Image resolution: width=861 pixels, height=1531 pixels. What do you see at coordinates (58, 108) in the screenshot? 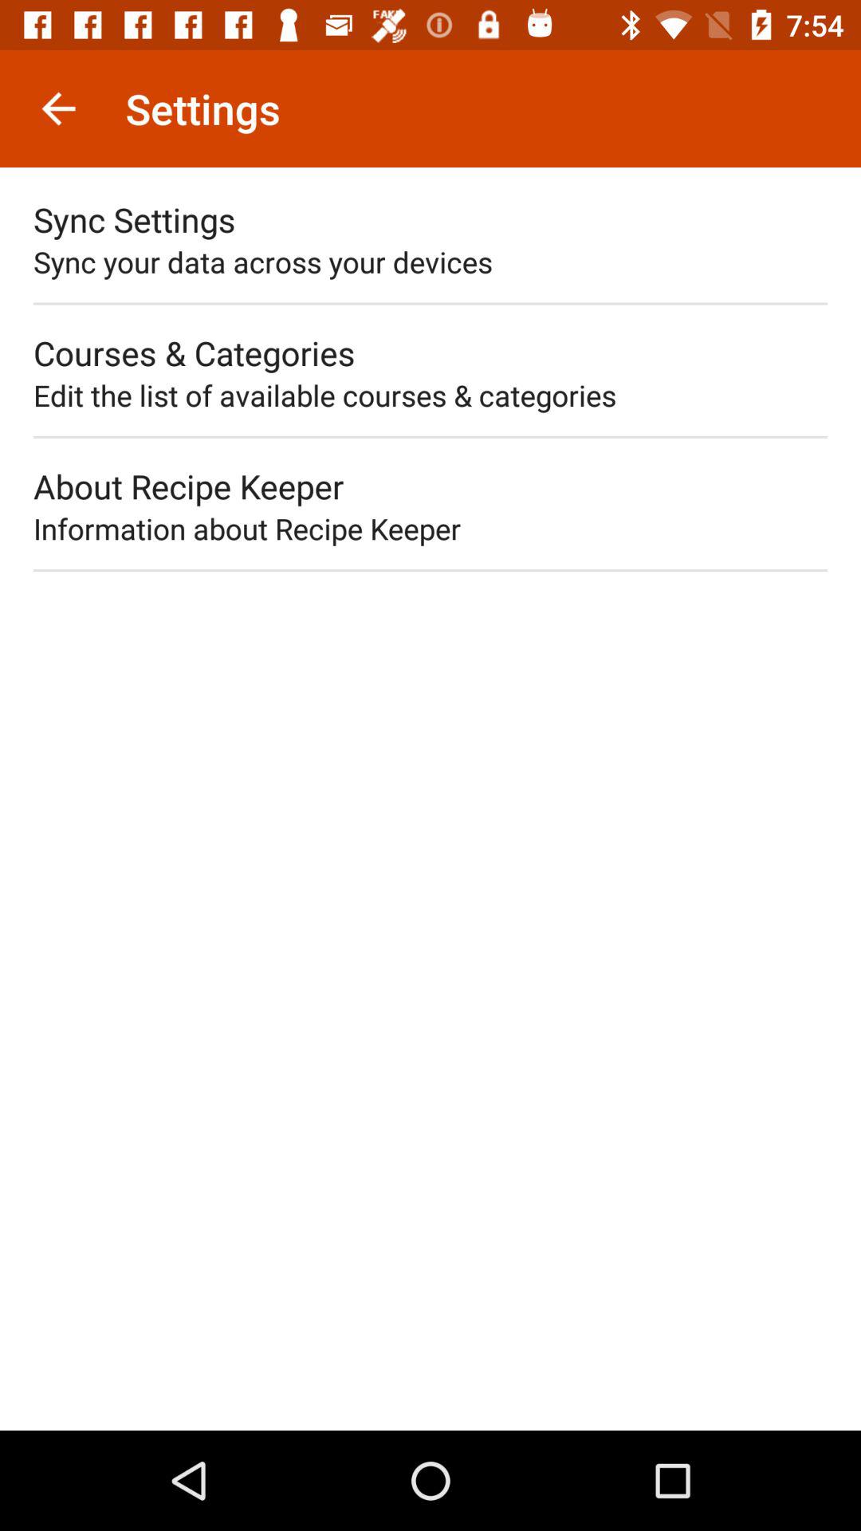
I see `choose icon next to settings item` at bounding box center [58, 108].